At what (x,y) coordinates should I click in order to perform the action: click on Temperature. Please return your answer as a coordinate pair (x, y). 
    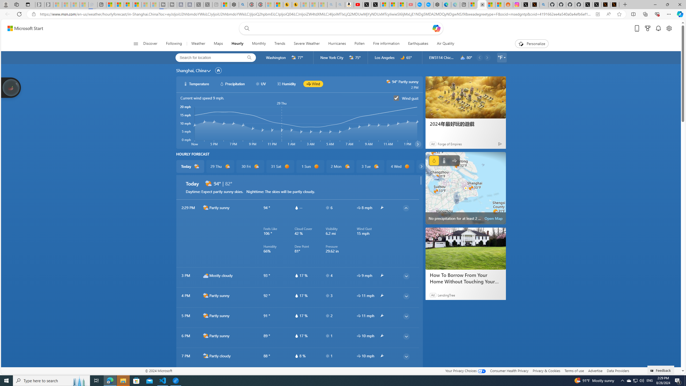
    Looking at the image, I should click on (444, 160).